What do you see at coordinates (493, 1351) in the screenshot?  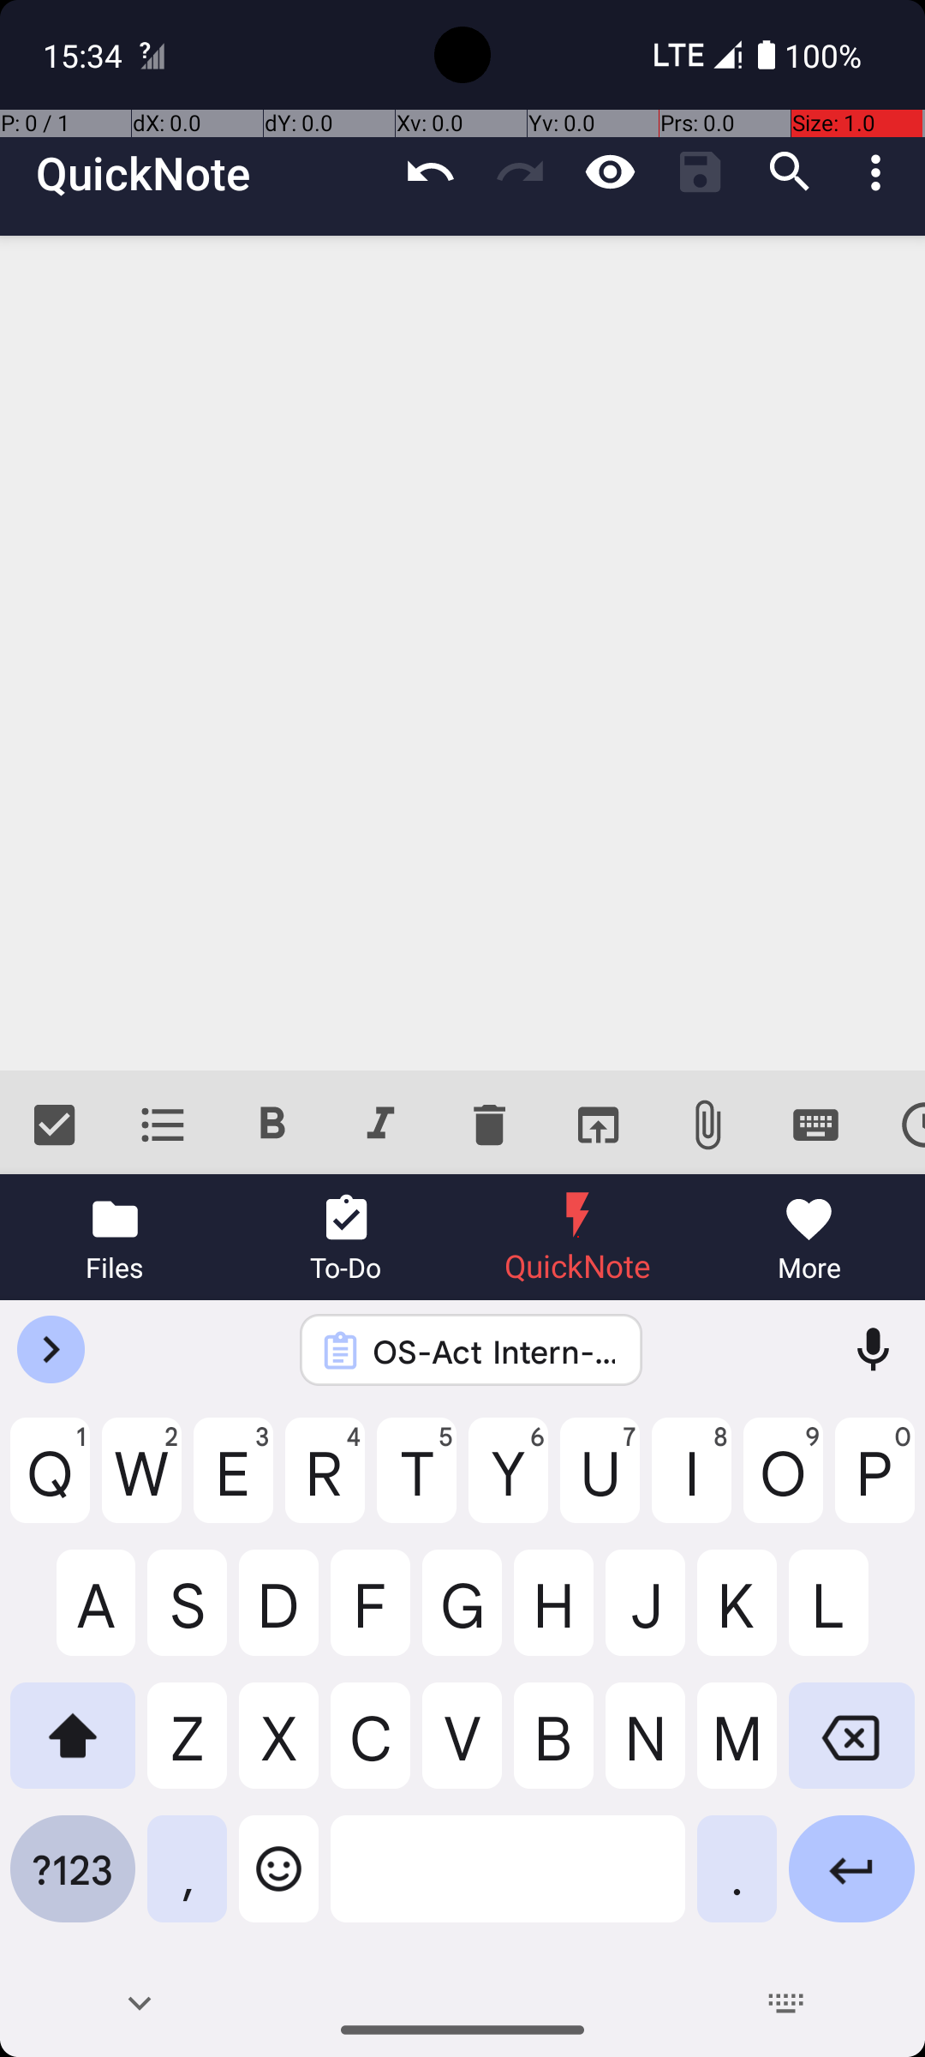 I see `OS-Act	Intern-VL2-4B	✅	240913-3 (OOD) OS-Act	Intern-VL2-4B	✅	240913-4 (OOD) OS-Act	Intern-VL2-4B	✅	240914-1 (OOD)` at bounding box center [493, 1351].